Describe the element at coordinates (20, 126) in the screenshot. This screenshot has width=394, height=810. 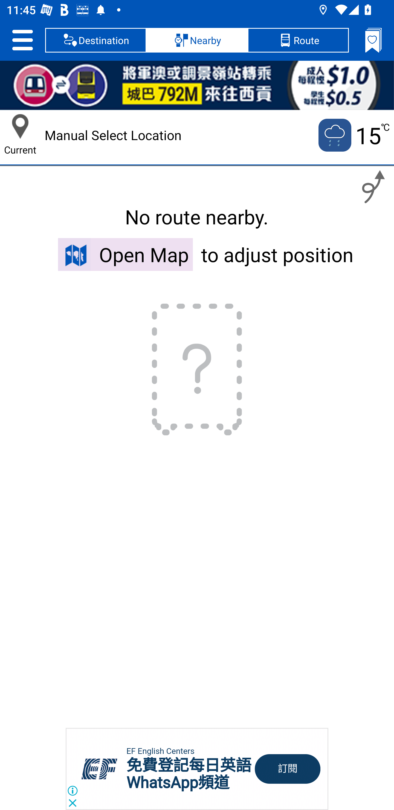
I see `Current Location` at that location.